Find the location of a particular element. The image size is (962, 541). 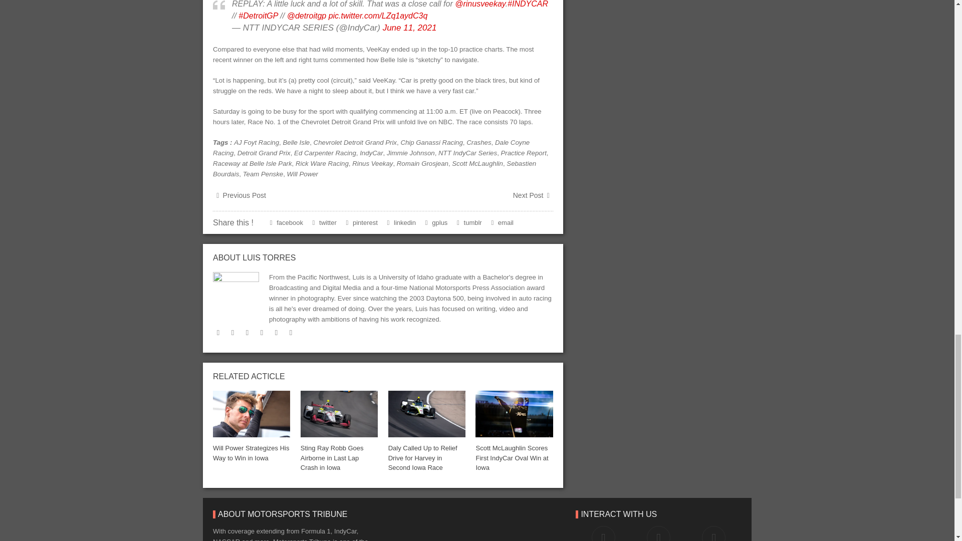

Will Power Strategizes His Way to Win in Iowa is located at coordinates (252, 414).